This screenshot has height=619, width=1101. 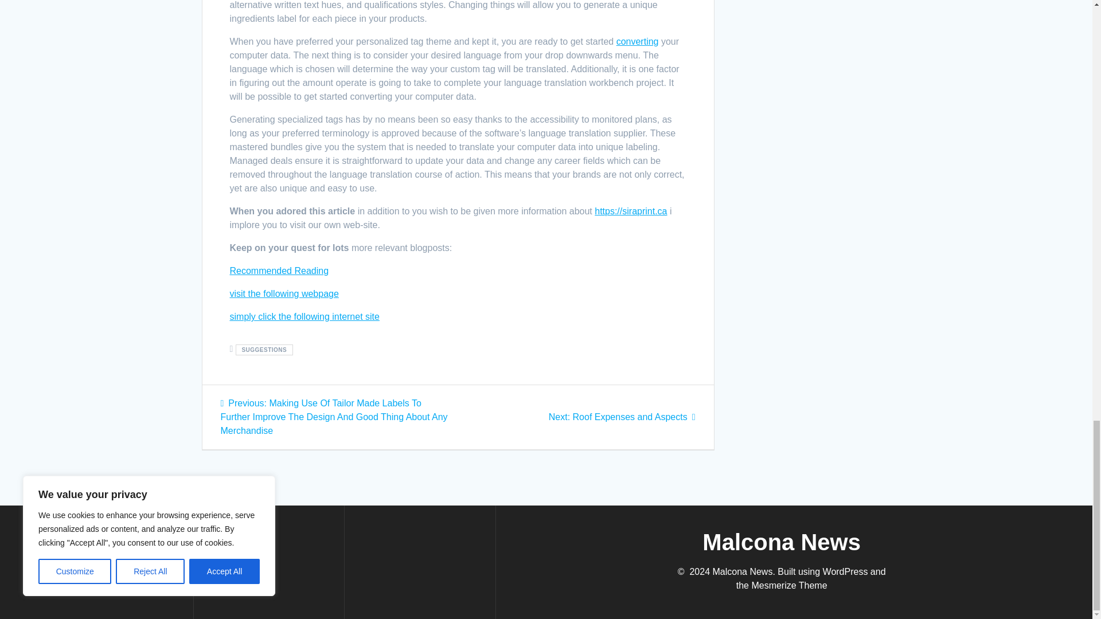 What do you see at coordinates (283, 293) in the screenshot?
I see `visit the following webpage` at bounding box center [283, 293].